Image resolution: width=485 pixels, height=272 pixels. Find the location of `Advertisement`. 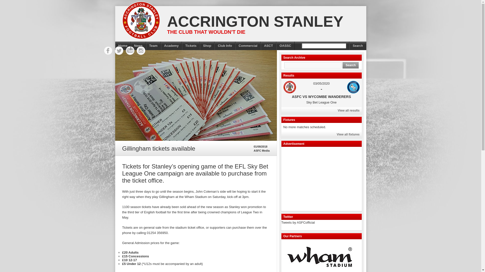

Advertisement is located at coordinates (319, 178).